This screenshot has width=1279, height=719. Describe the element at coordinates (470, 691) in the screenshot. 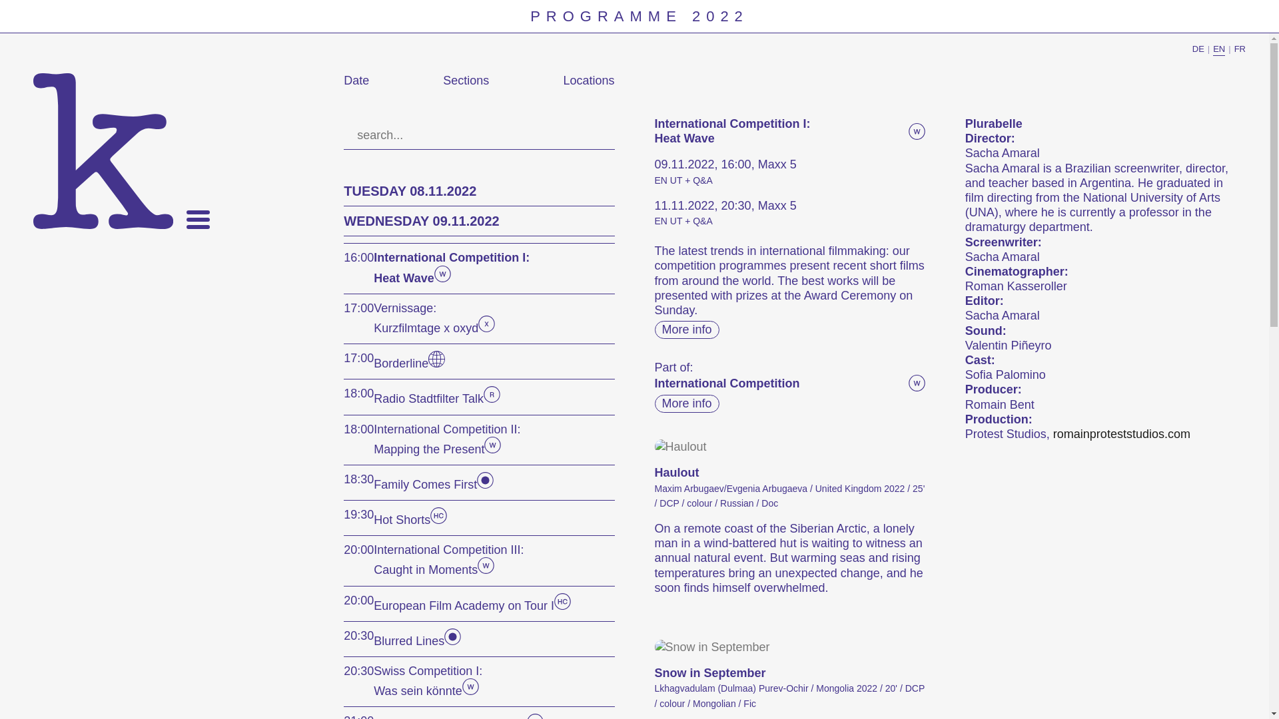

I see `Swiss Competition` at that location.